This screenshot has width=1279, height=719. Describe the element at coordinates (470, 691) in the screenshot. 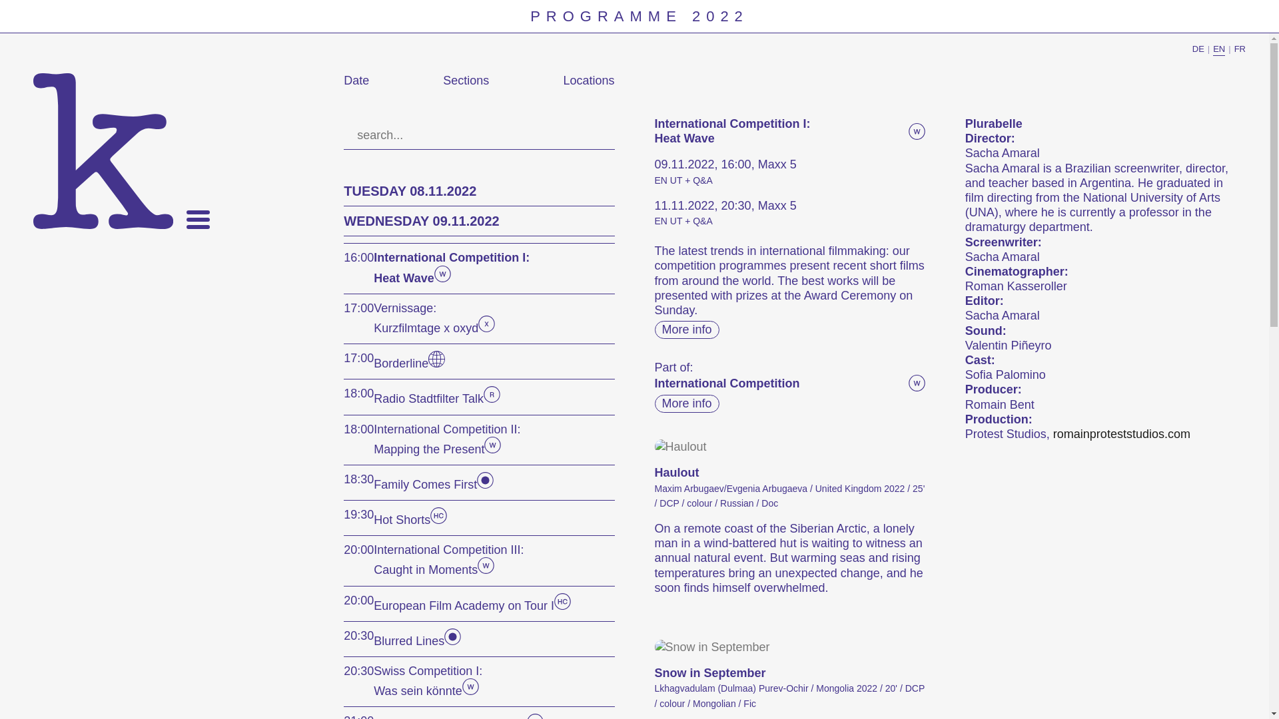

I see `Swiss Competition` at that location.